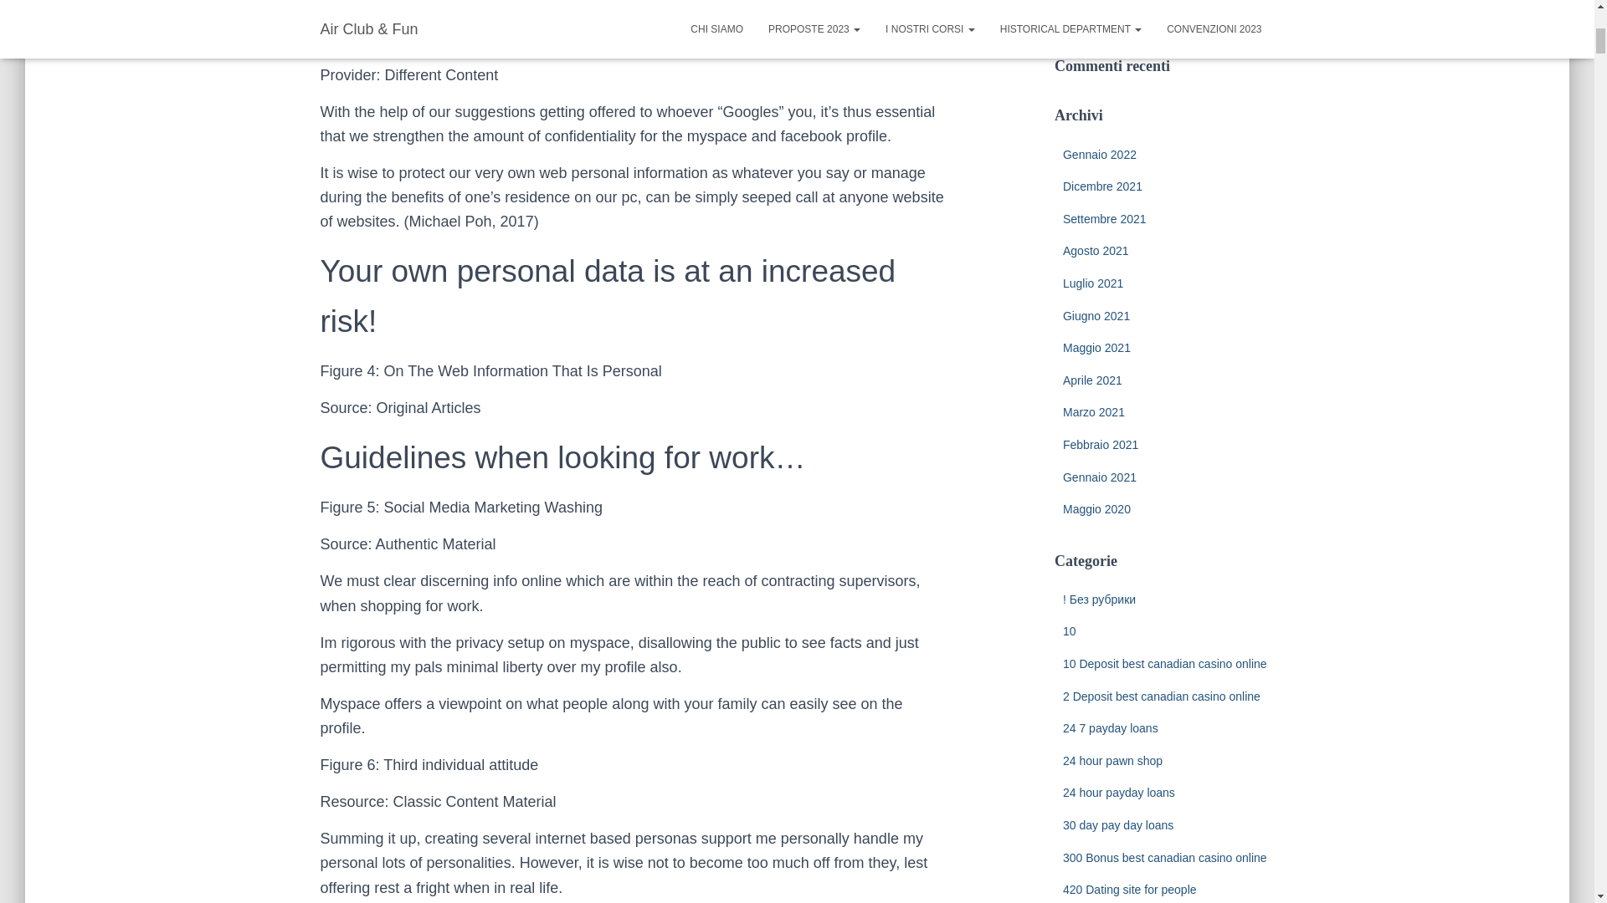 The image size is (1607, 903). I want to click on Maggio 2021, so click(1096, 348).